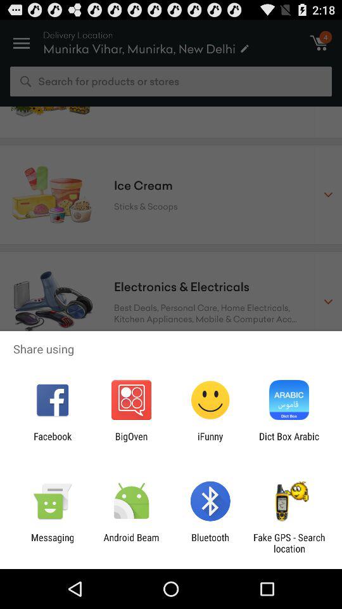 This screenshot has height=609, width=342. What do you see at coordinates (210, 442) in the screenshot?
I see `click icon below share using icon` at bounding box center [210, 442].